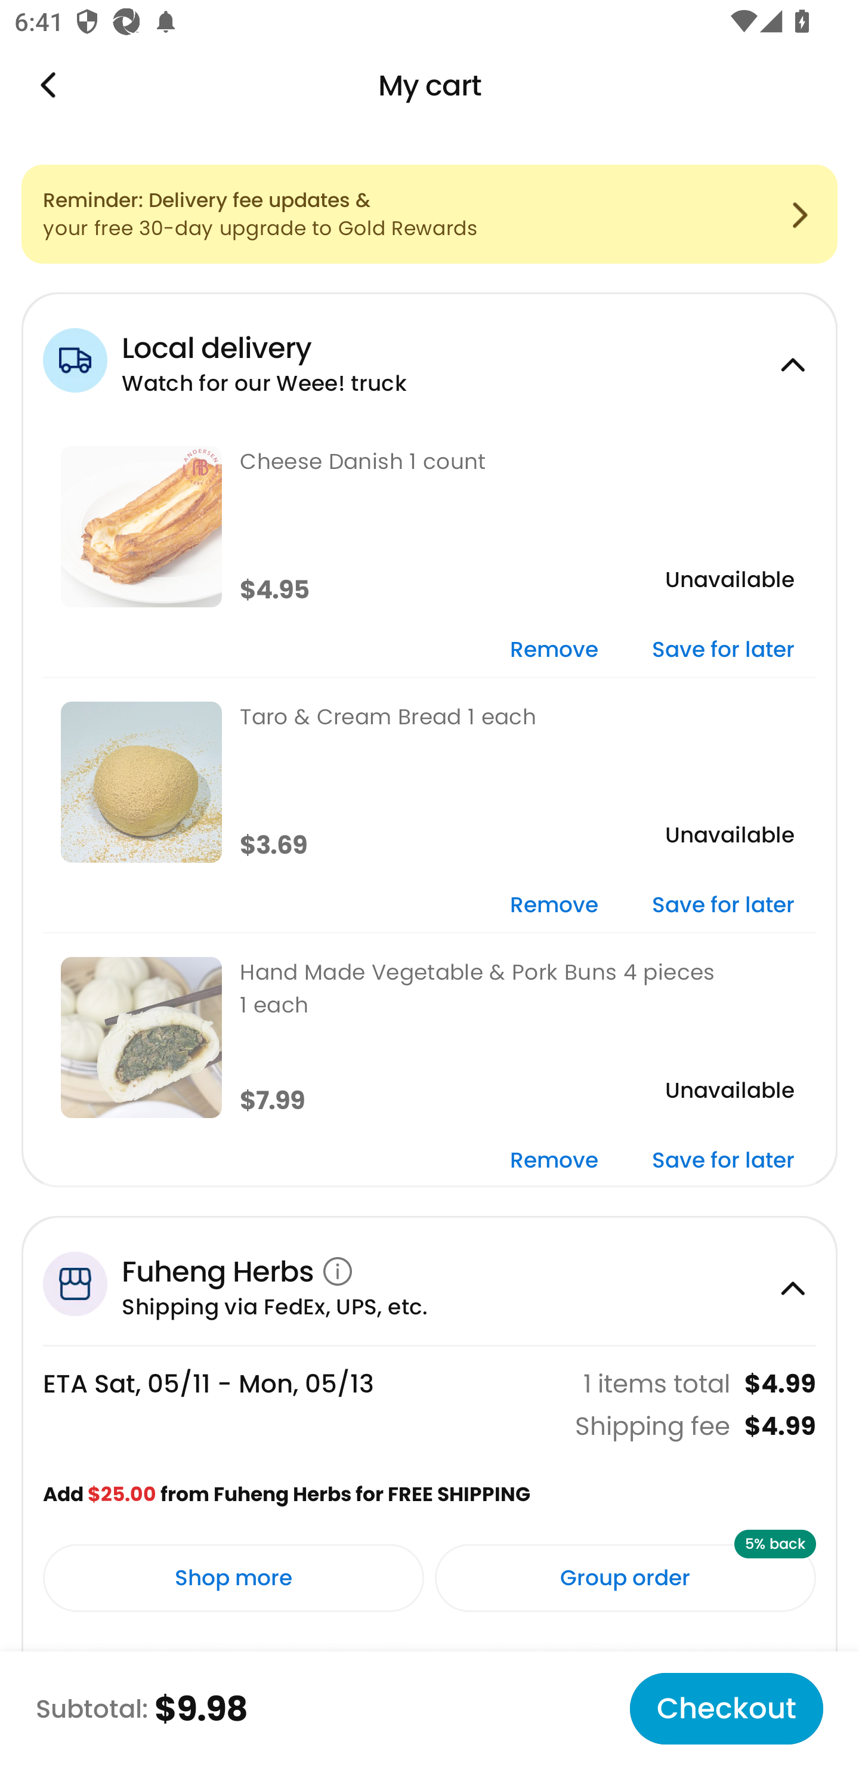  What do you see at coordinates (723, 1161) in the screenshot?
I see `Save for later` at bounding box center [723, 1161].